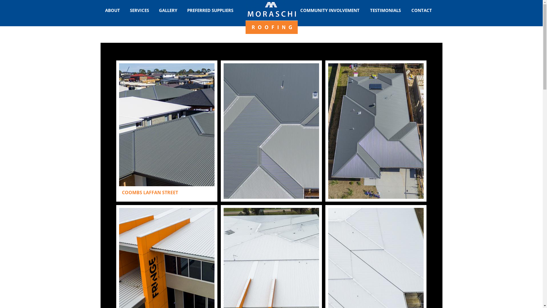  What do you see at coordinates (272, 17) in the screenshot?
I see `HOME` at bounding box center [272, 17].